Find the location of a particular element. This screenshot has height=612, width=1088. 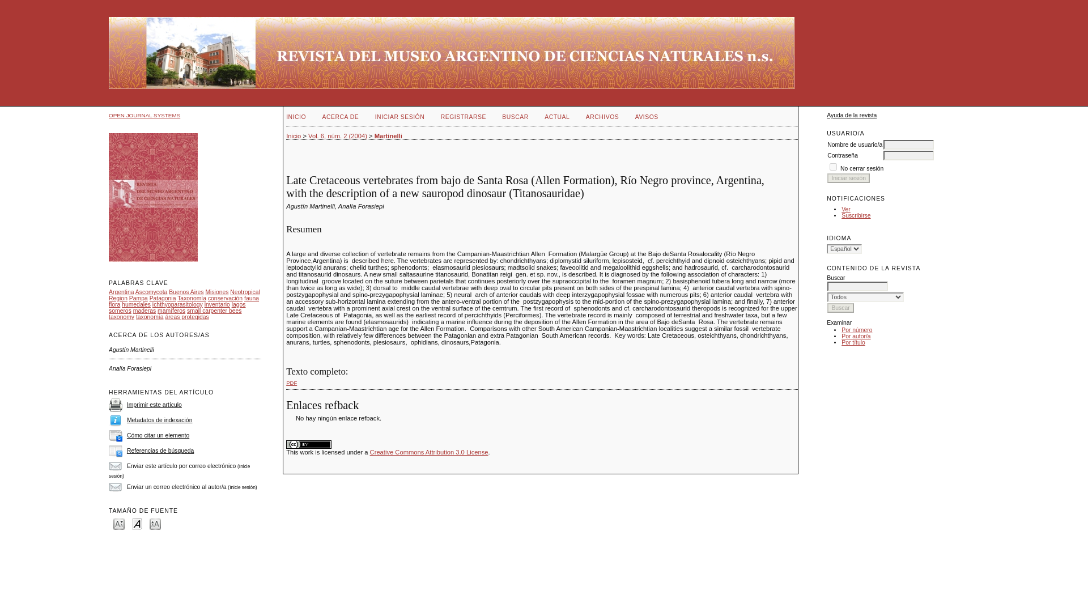

Ascomycota is located at coordinates (151, 291).